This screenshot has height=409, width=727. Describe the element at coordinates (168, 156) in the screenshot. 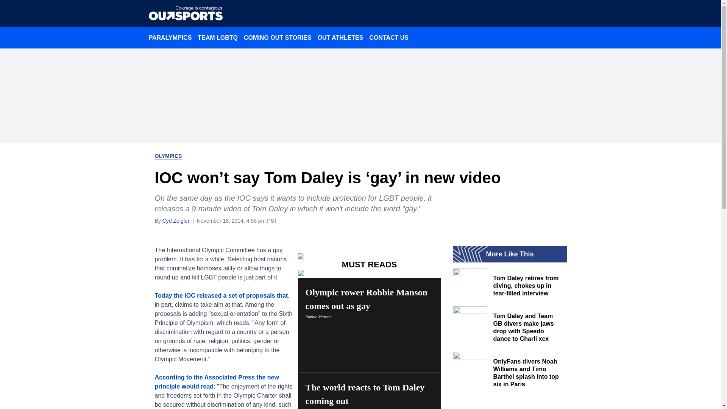

I see `PARALYMPICS` at that location.